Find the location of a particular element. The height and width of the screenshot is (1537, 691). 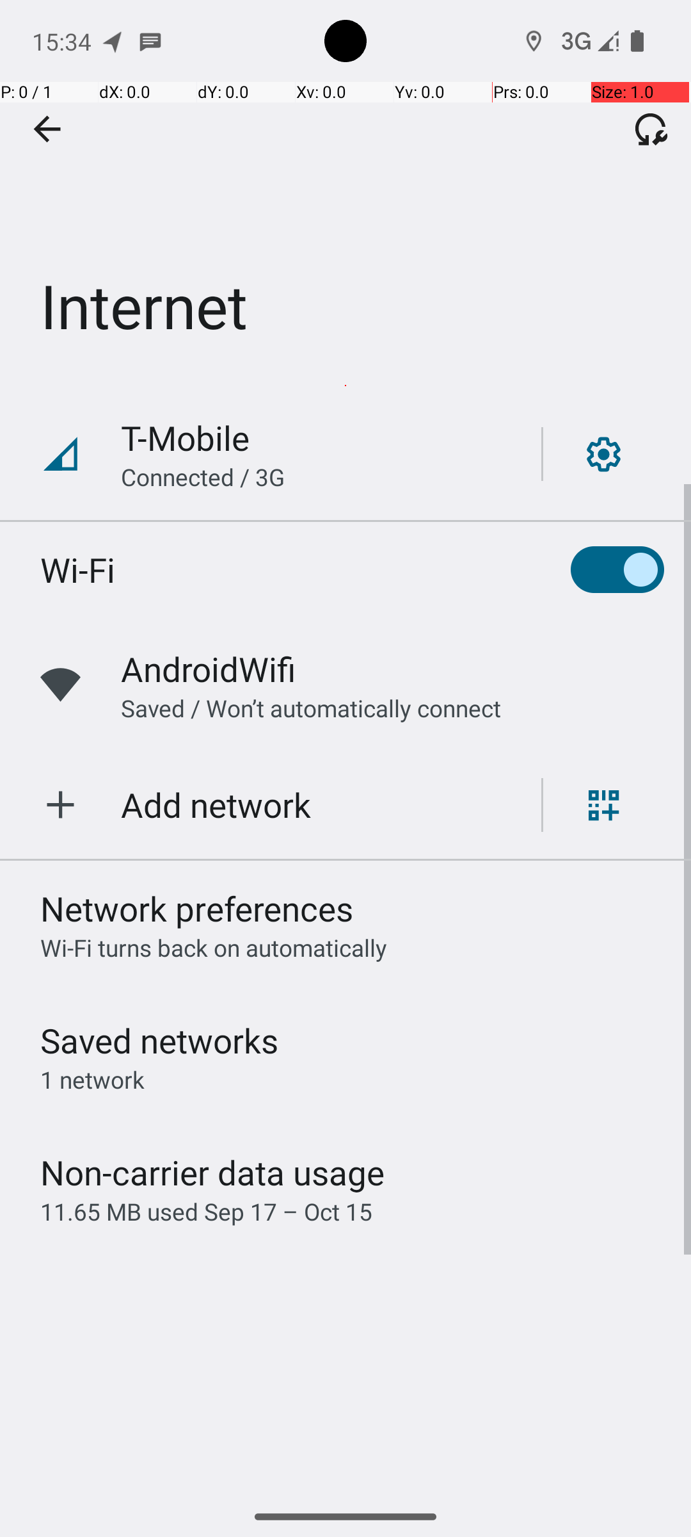

Scan QR code is located at coordinates (604, 805).